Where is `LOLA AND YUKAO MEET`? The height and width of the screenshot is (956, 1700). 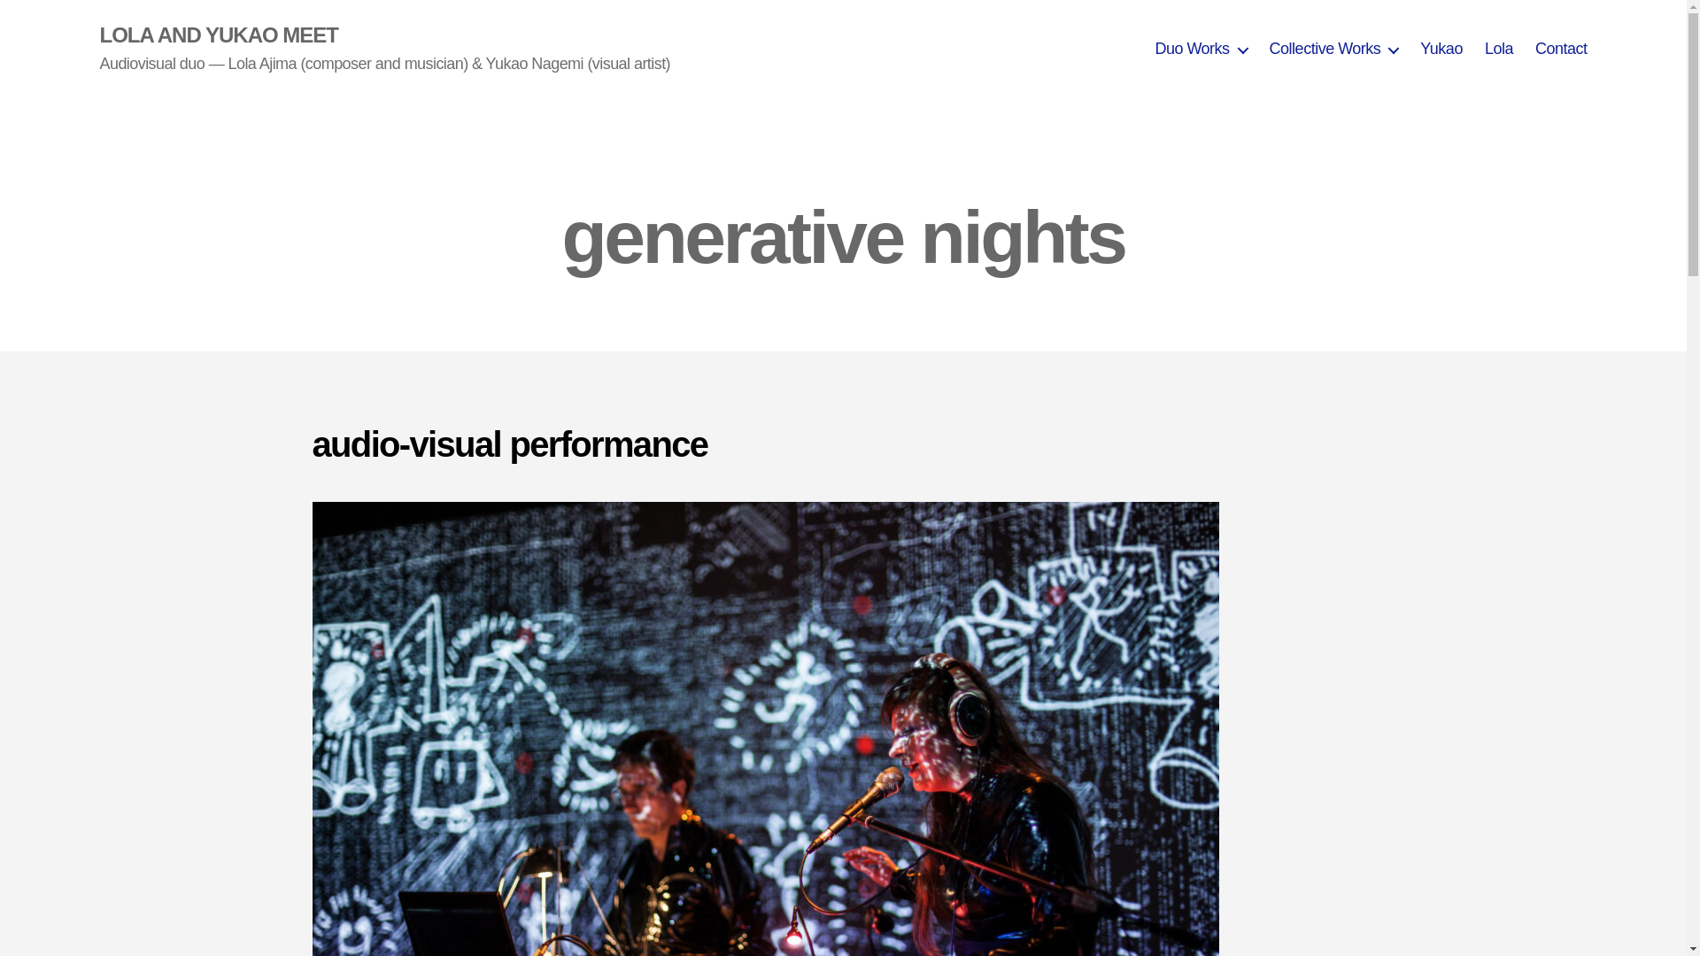 LOLA AND YUKAO MEET is located at coordinates (218, 35).